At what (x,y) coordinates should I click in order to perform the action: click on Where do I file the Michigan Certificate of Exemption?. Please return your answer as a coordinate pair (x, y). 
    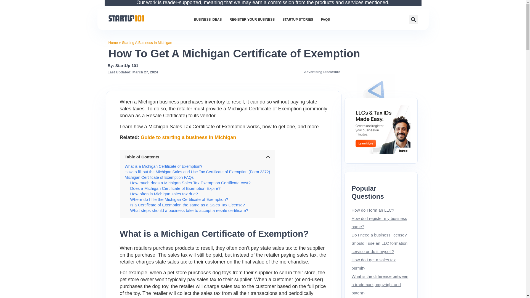
    Looking at the image, I should click on (179, 199).